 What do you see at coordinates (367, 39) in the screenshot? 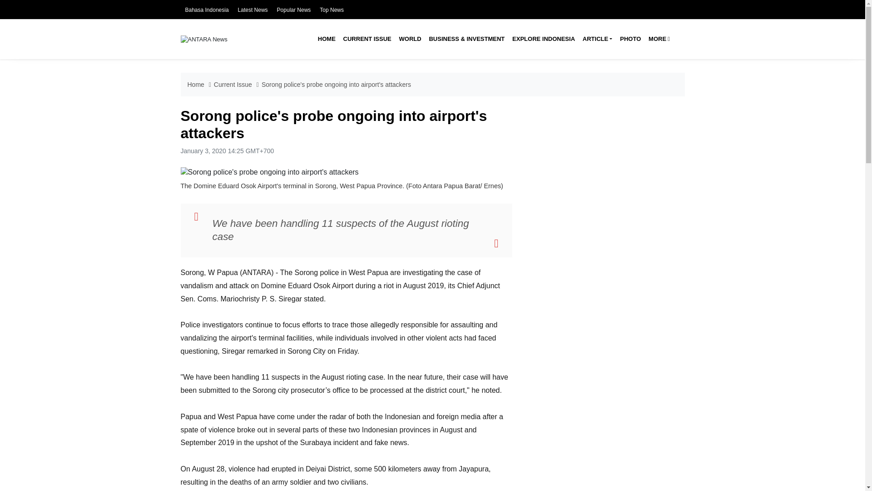
I see `Current Issue` at bounding box center [367, 39].